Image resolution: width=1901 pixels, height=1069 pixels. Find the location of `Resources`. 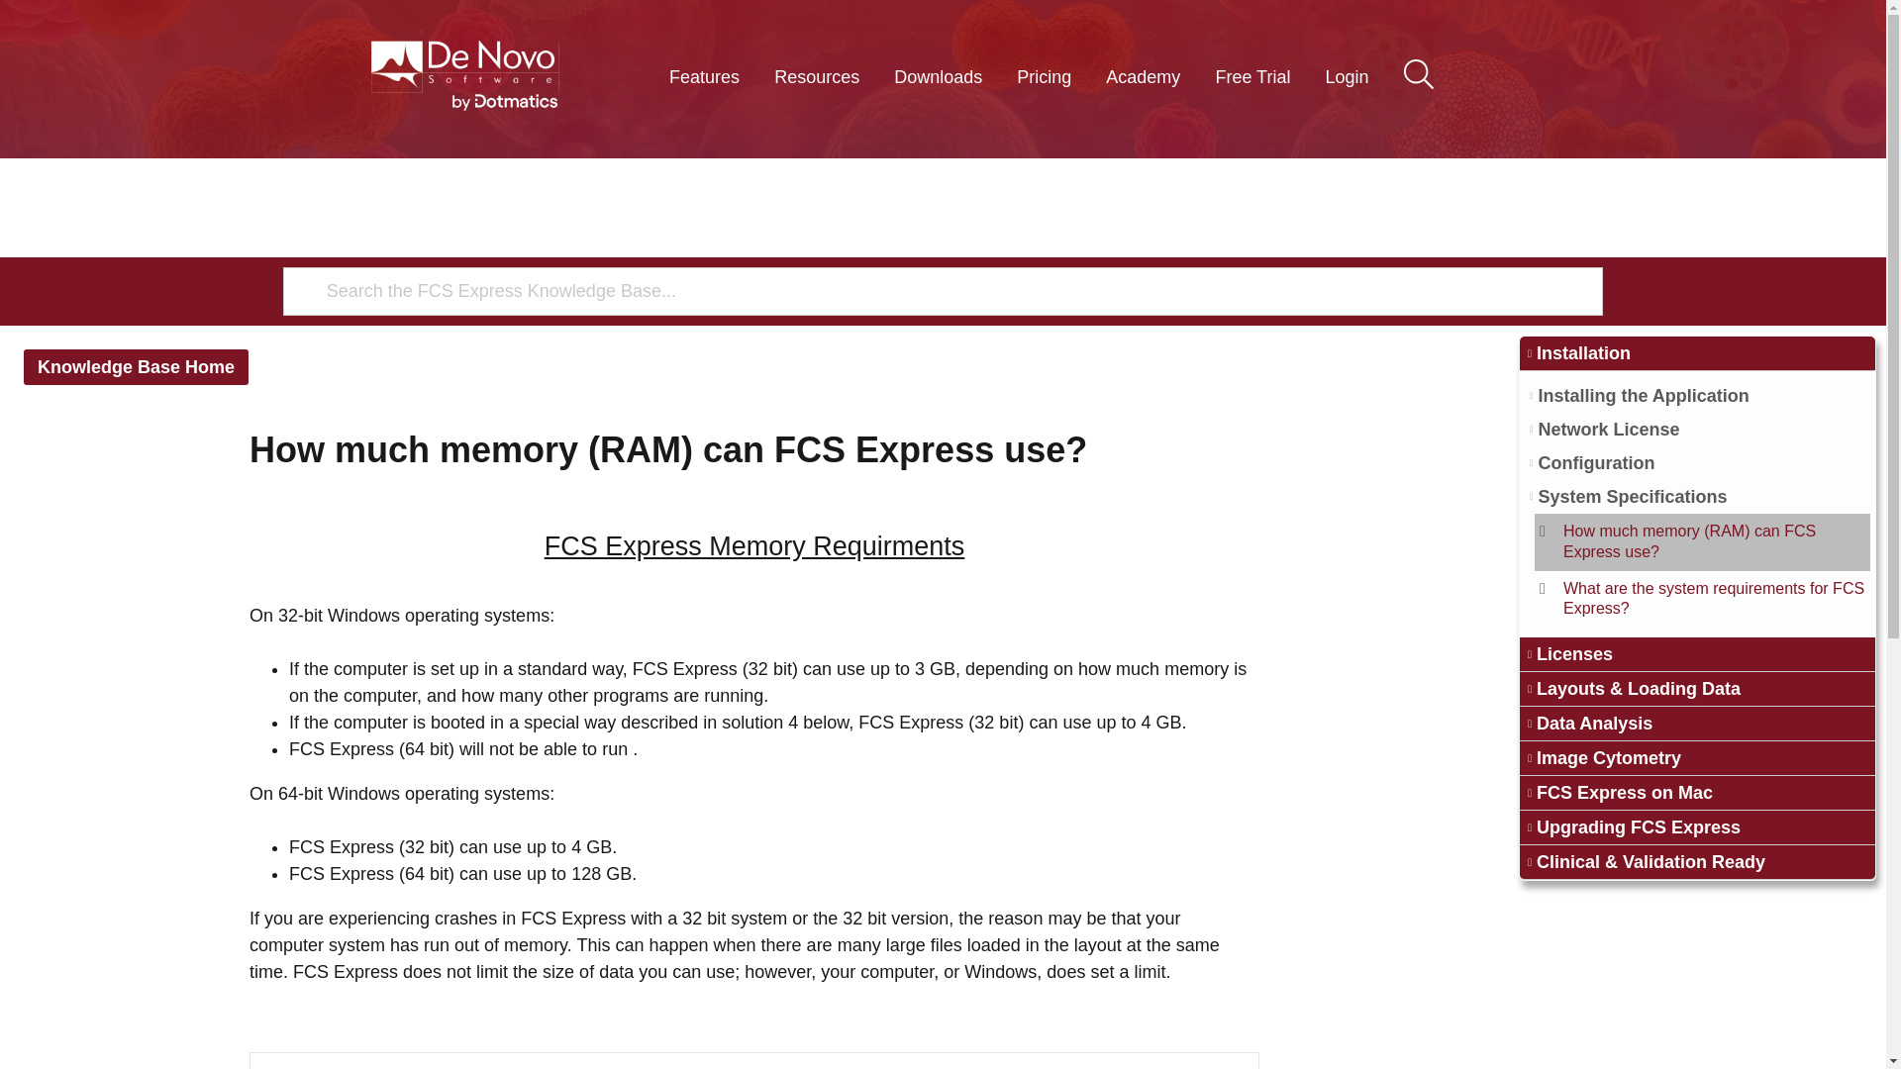

Resources is located at coordinates (816, 77).